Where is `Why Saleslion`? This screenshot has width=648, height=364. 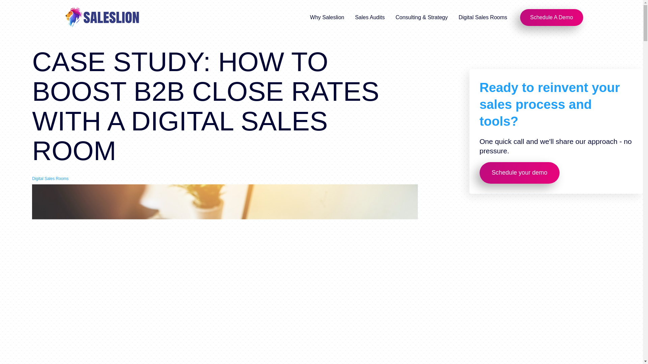
Why Saleslion is located at coordinates (328, 17).